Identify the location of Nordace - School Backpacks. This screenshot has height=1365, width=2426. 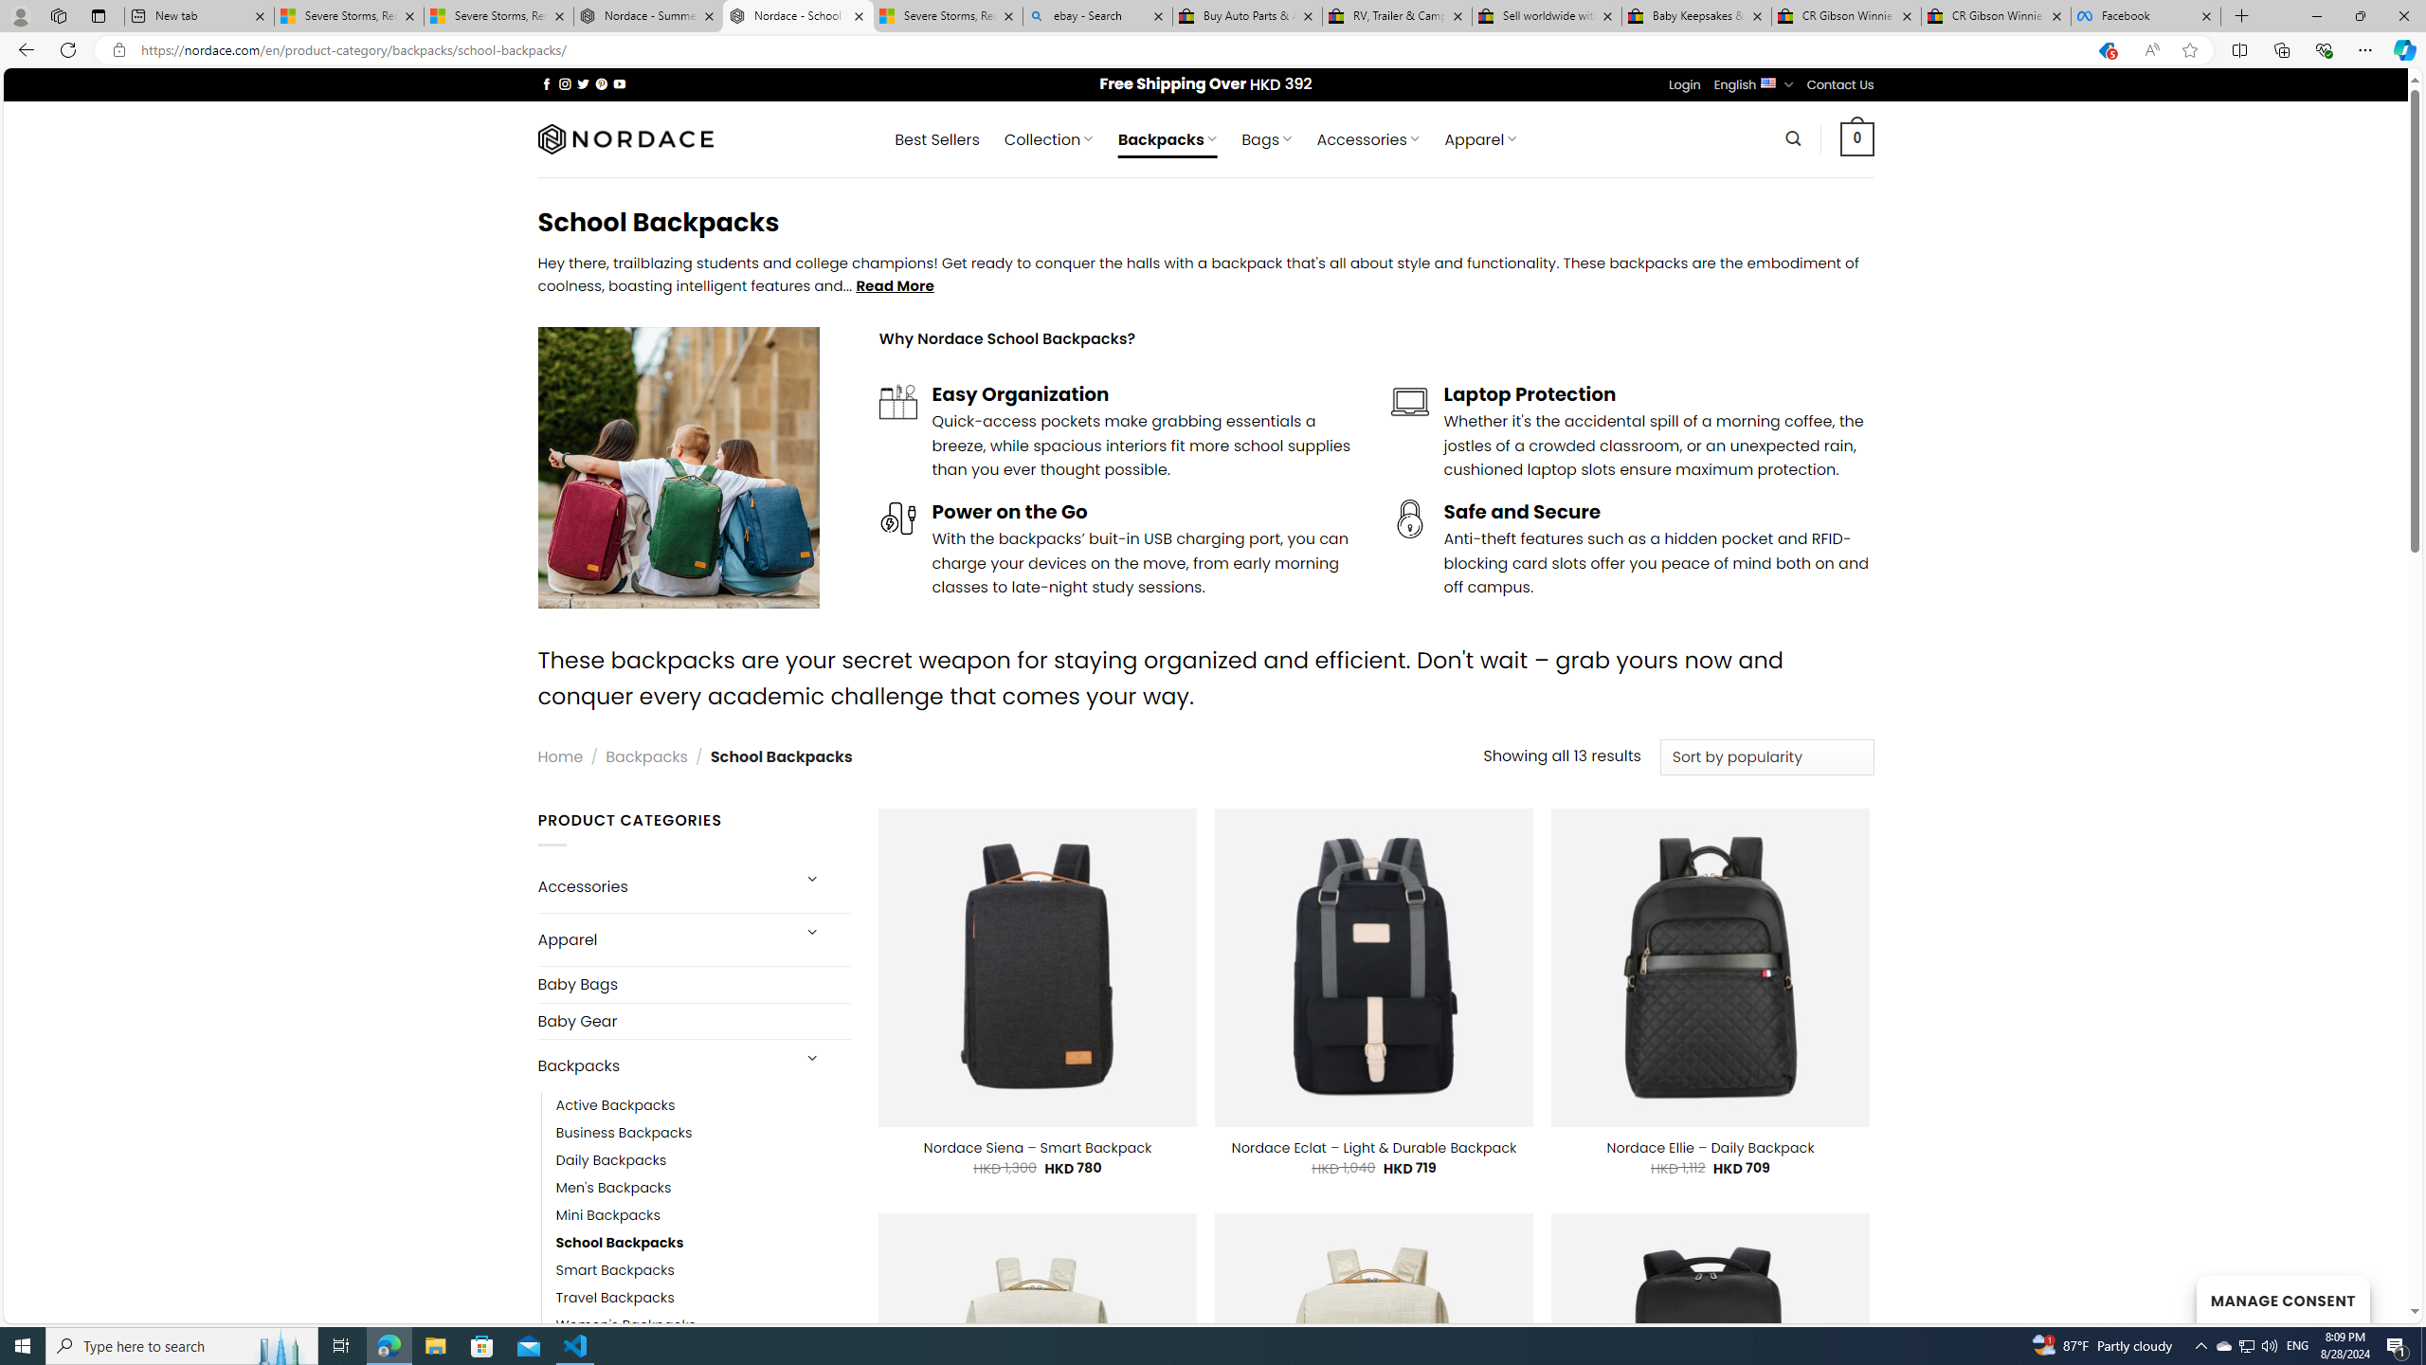
(798, 16).